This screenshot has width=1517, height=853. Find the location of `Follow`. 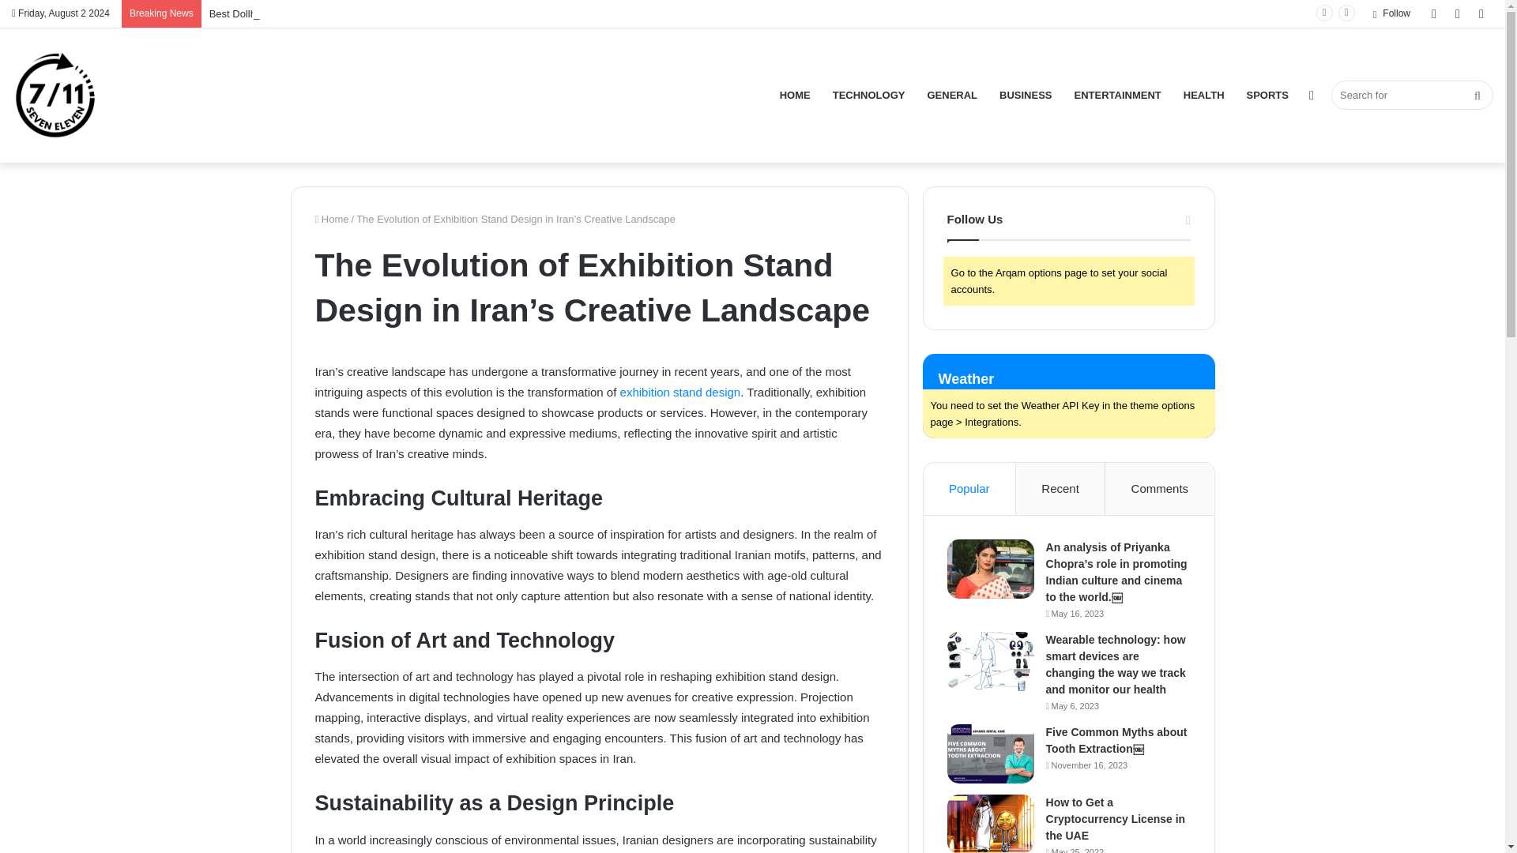

Follow is located at coordinates (1391, 13).